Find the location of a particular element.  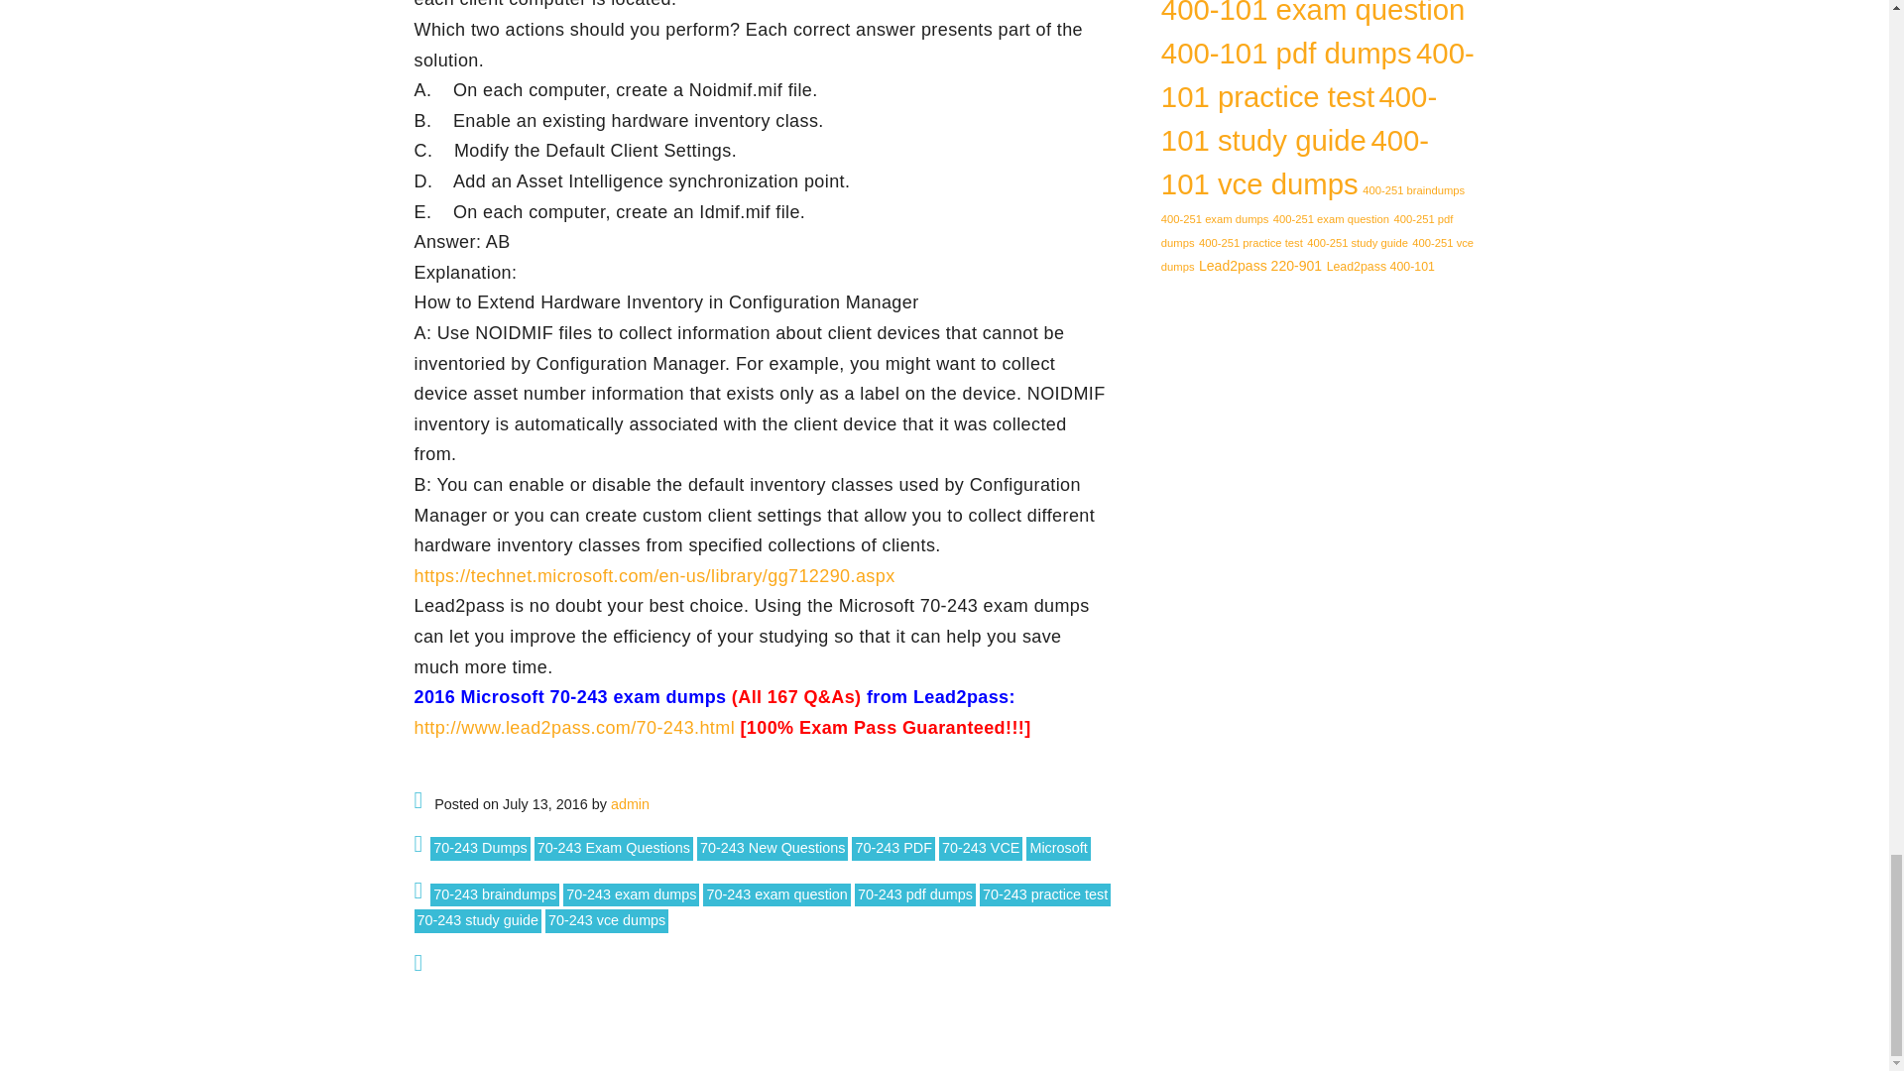

70-243 Exam Questions is located at coordinates (613, 849).